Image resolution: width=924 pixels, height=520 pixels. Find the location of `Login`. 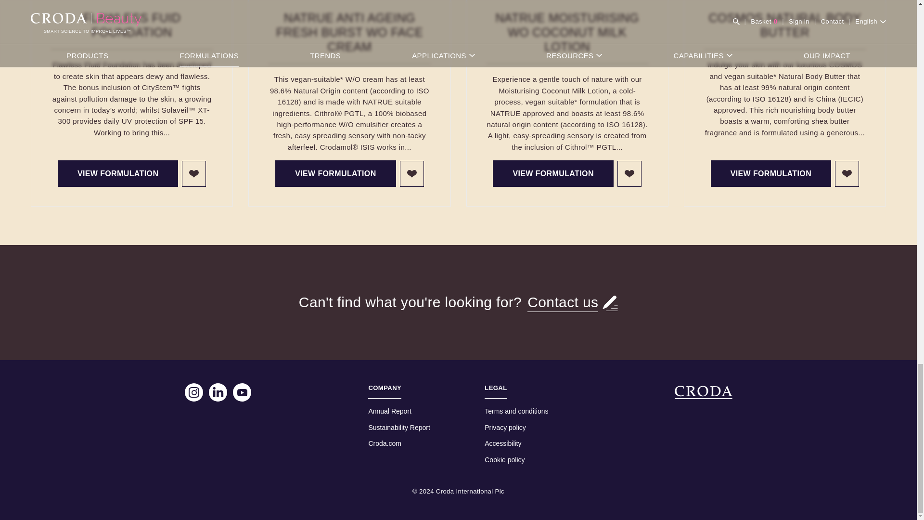

Login is located at coordinates (194, 173).